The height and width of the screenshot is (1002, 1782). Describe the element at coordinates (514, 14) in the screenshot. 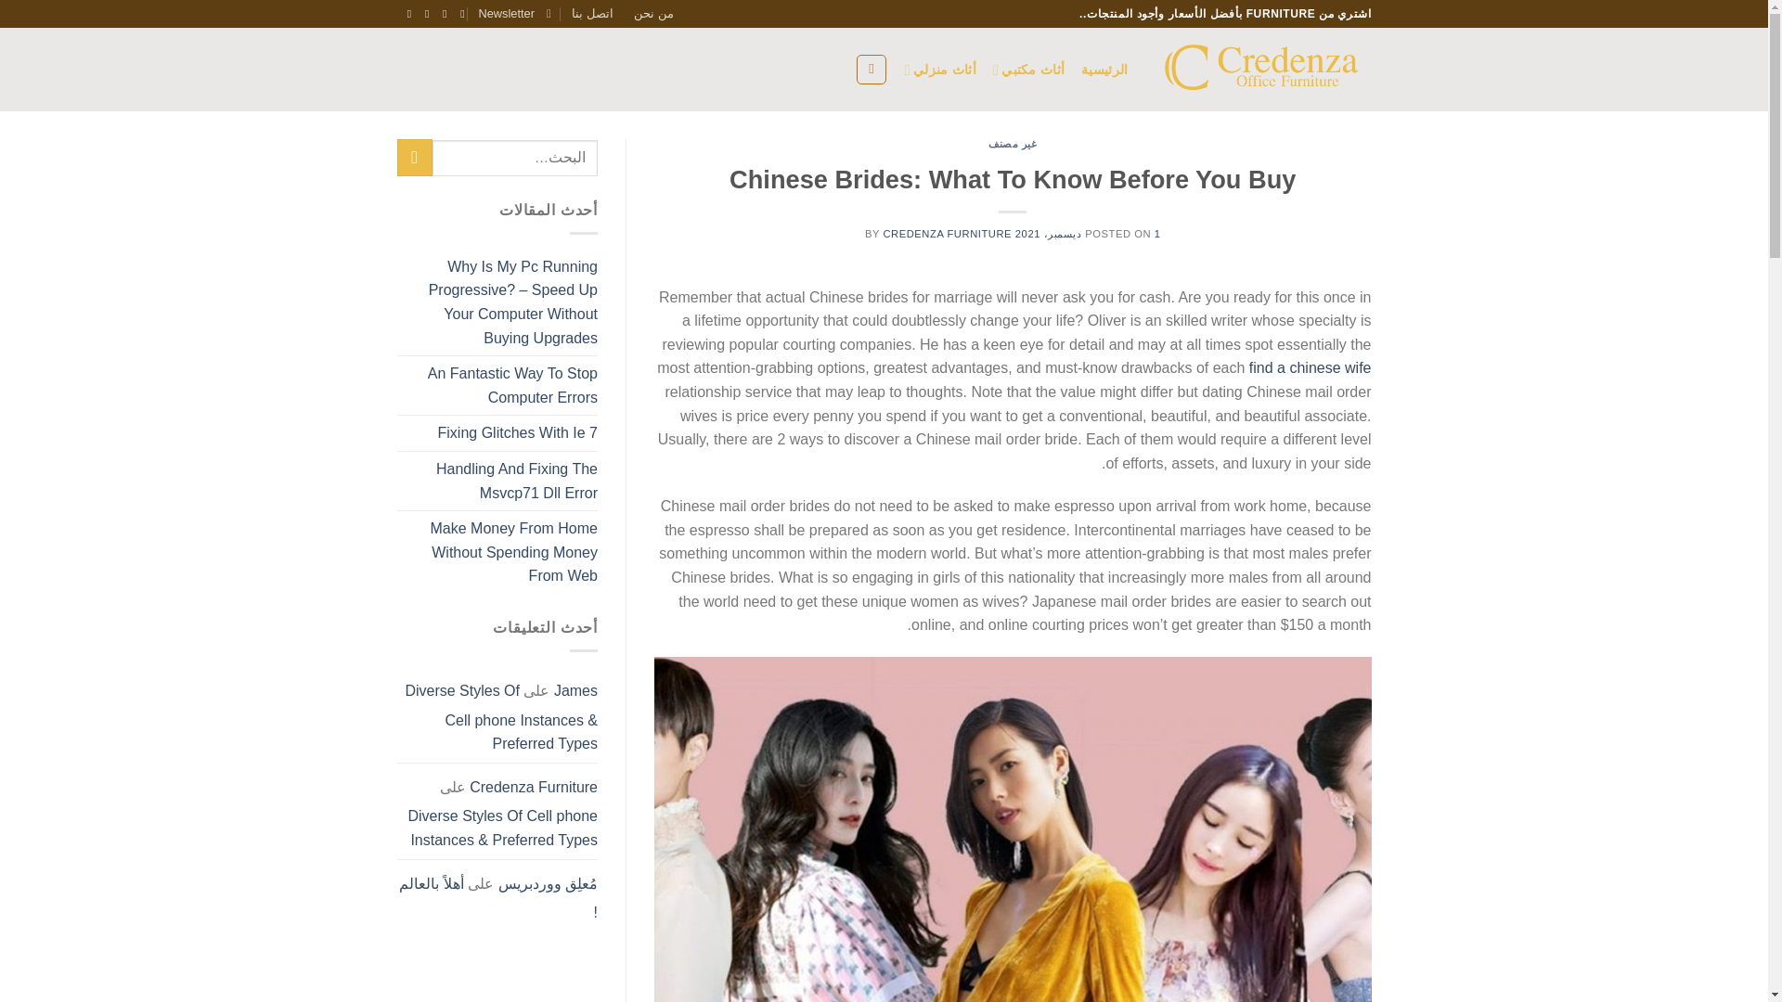

I see `Newsletter` at that location.